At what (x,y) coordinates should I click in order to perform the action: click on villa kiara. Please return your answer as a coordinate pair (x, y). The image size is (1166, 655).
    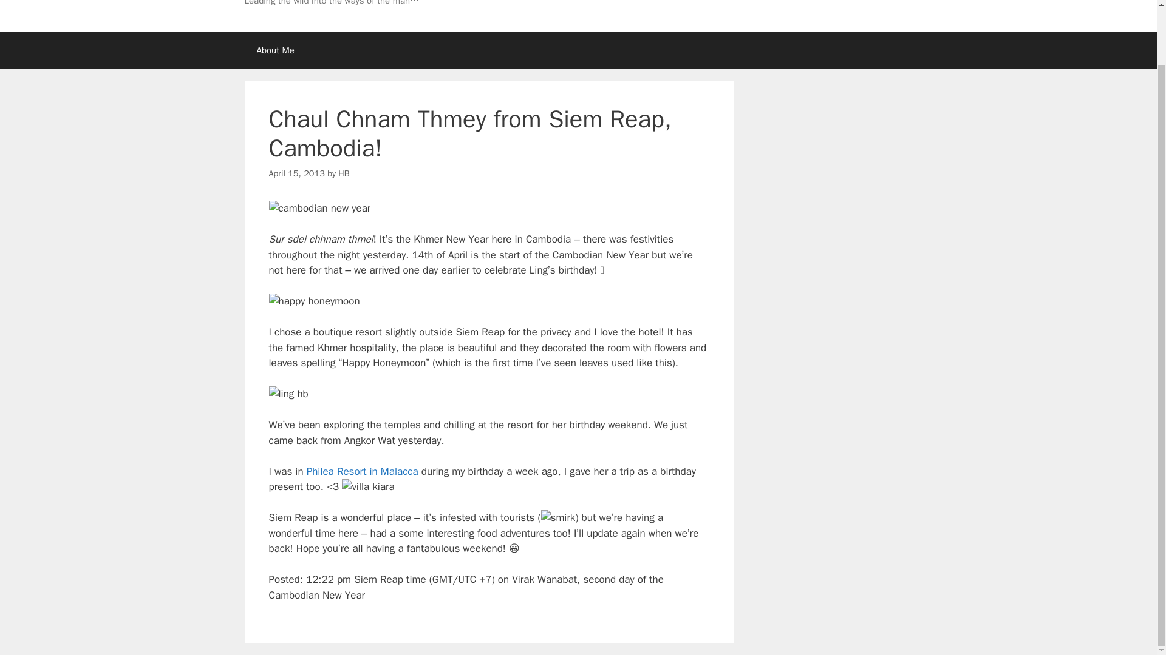
    Looking at the image, I should click on (367, 486).